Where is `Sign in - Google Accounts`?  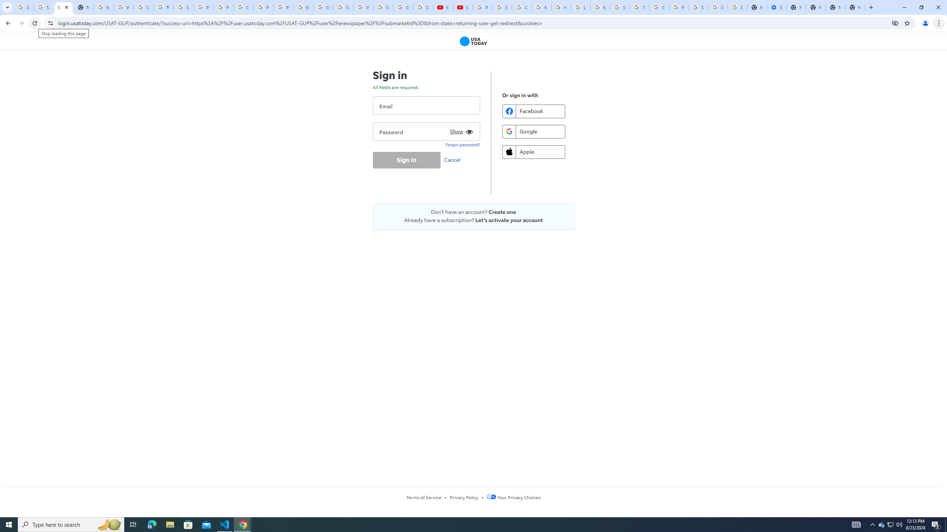
Sign in - Google Accounts is located at coordinates (43, 7).